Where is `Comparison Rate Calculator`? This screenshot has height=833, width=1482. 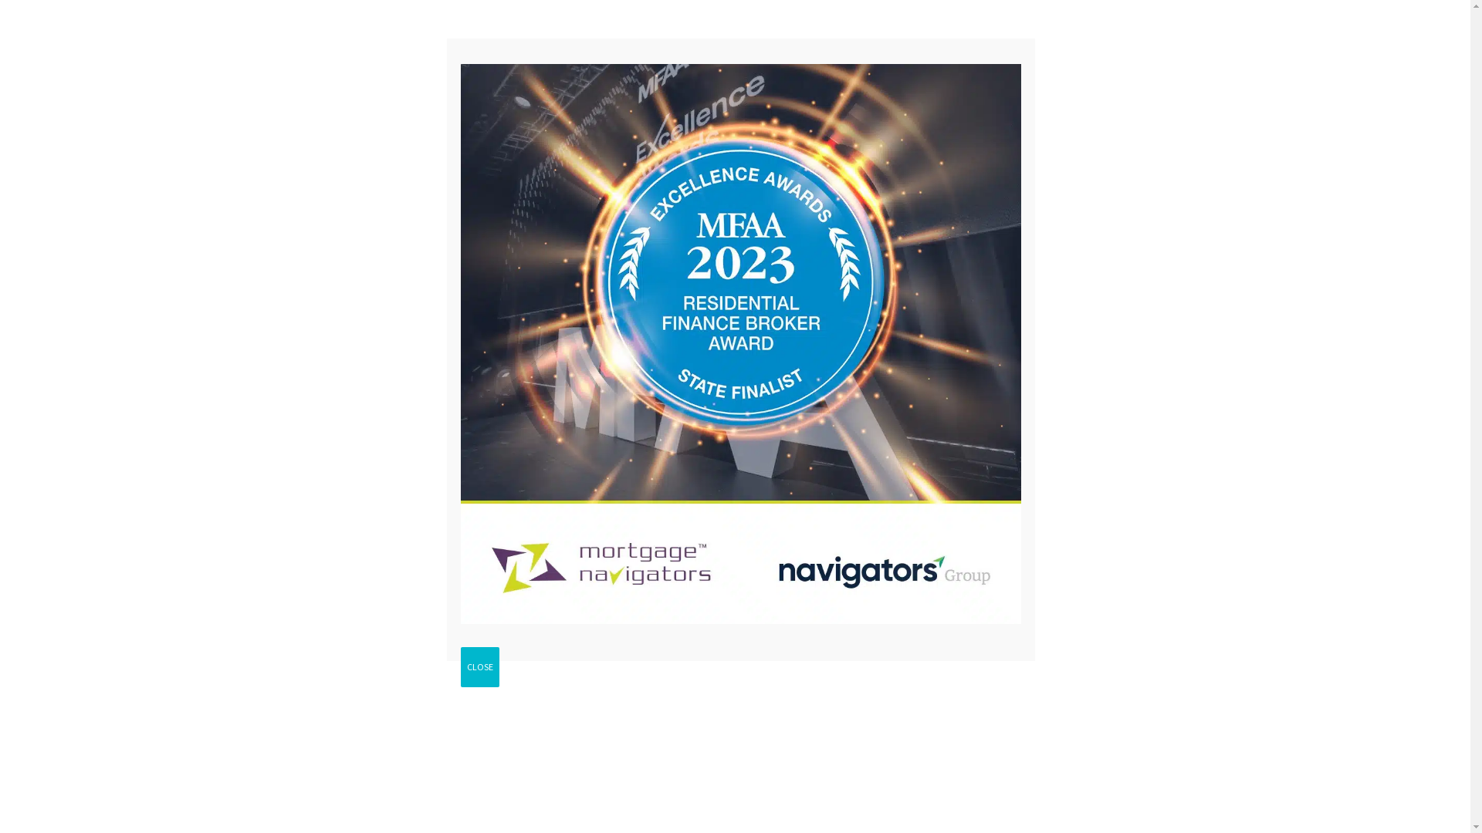 Comparison Rate Calculator is located at coordinates (1037, 489).